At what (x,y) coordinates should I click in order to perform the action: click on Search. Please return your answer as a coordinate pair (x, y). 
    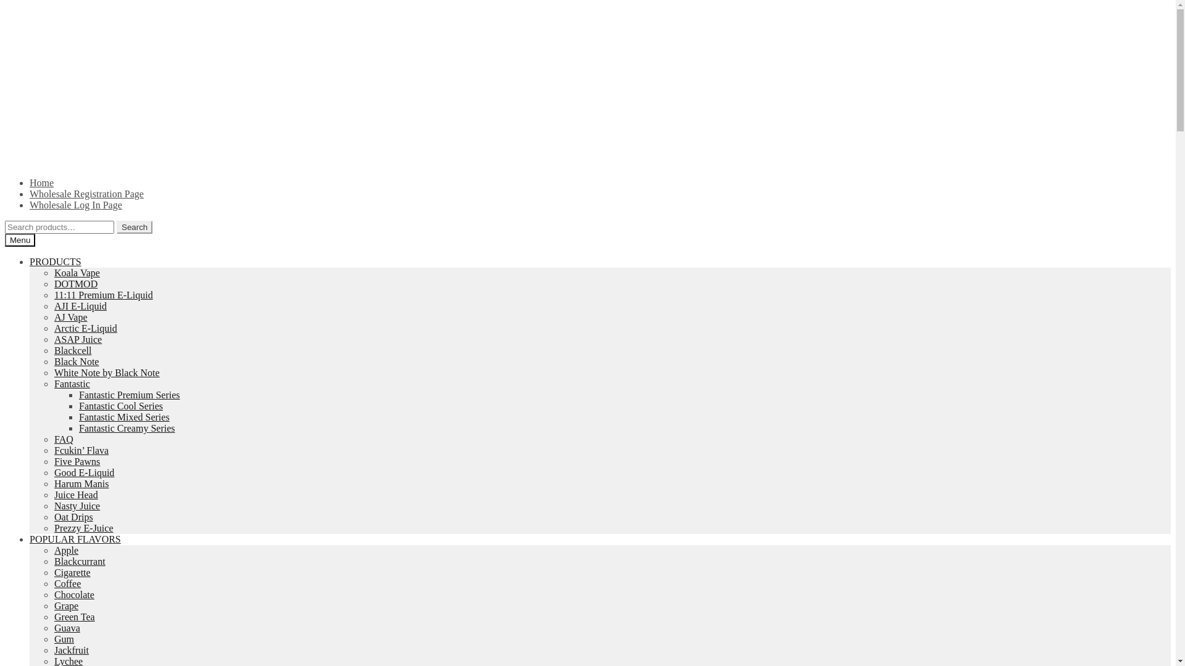
    Looking at the image, I should click on (135, 227).